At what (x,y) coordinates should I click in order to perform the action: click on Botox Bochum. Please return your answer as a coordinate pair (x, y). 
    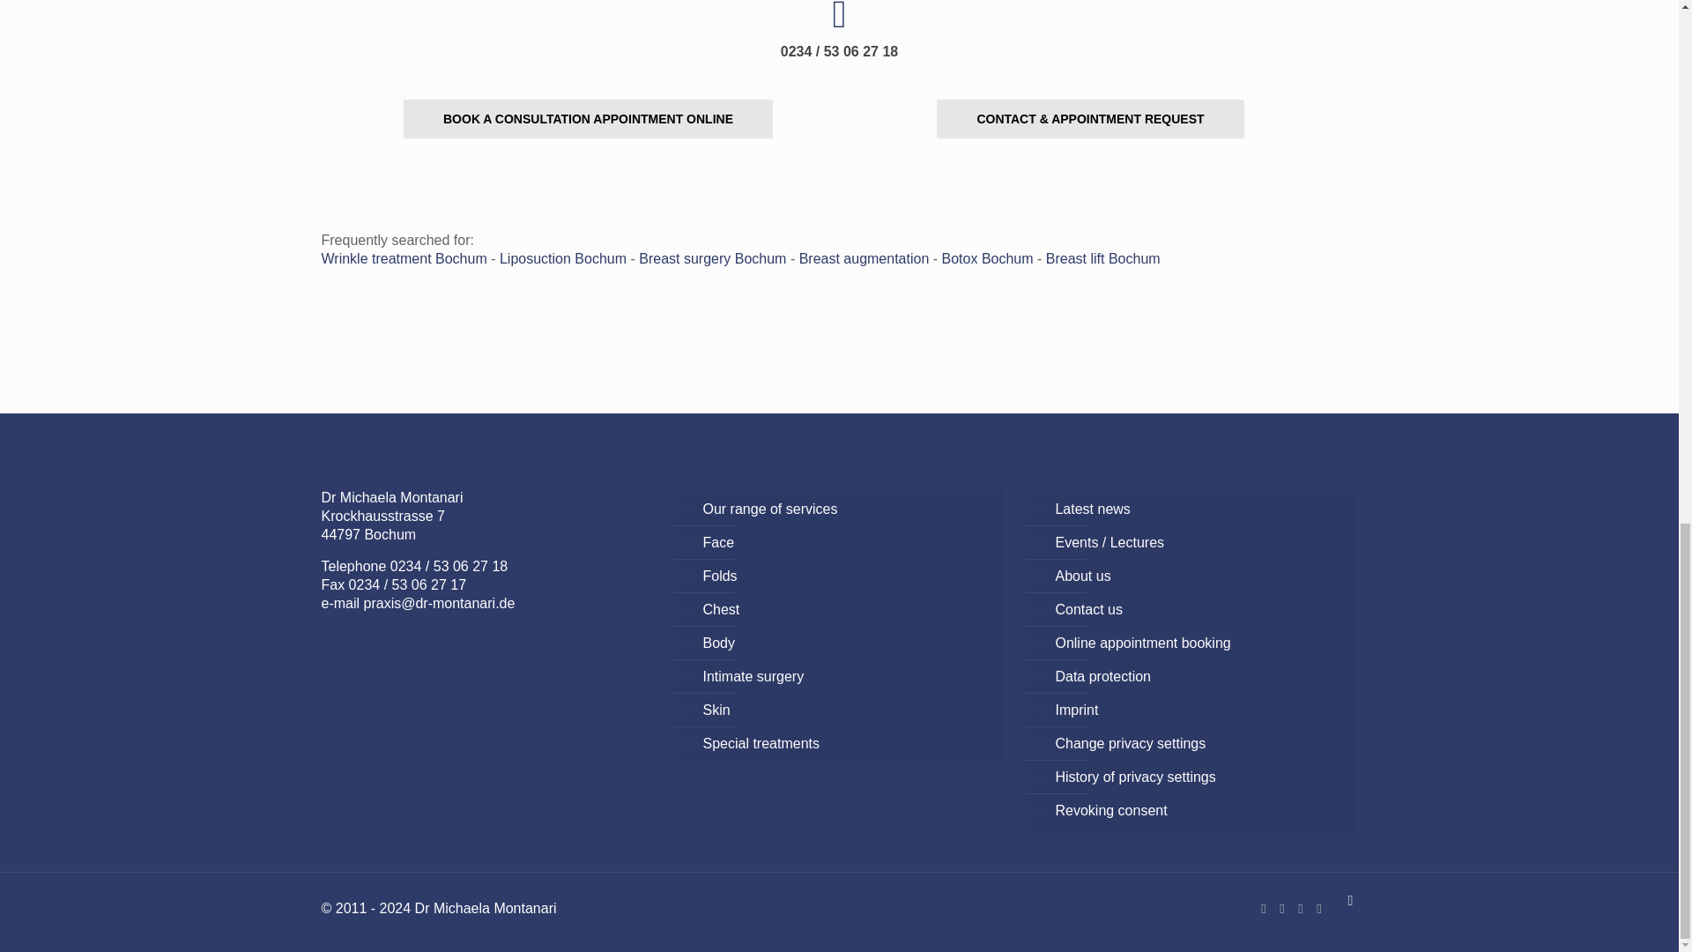
    Looking at the image, I should click on (988, 259).